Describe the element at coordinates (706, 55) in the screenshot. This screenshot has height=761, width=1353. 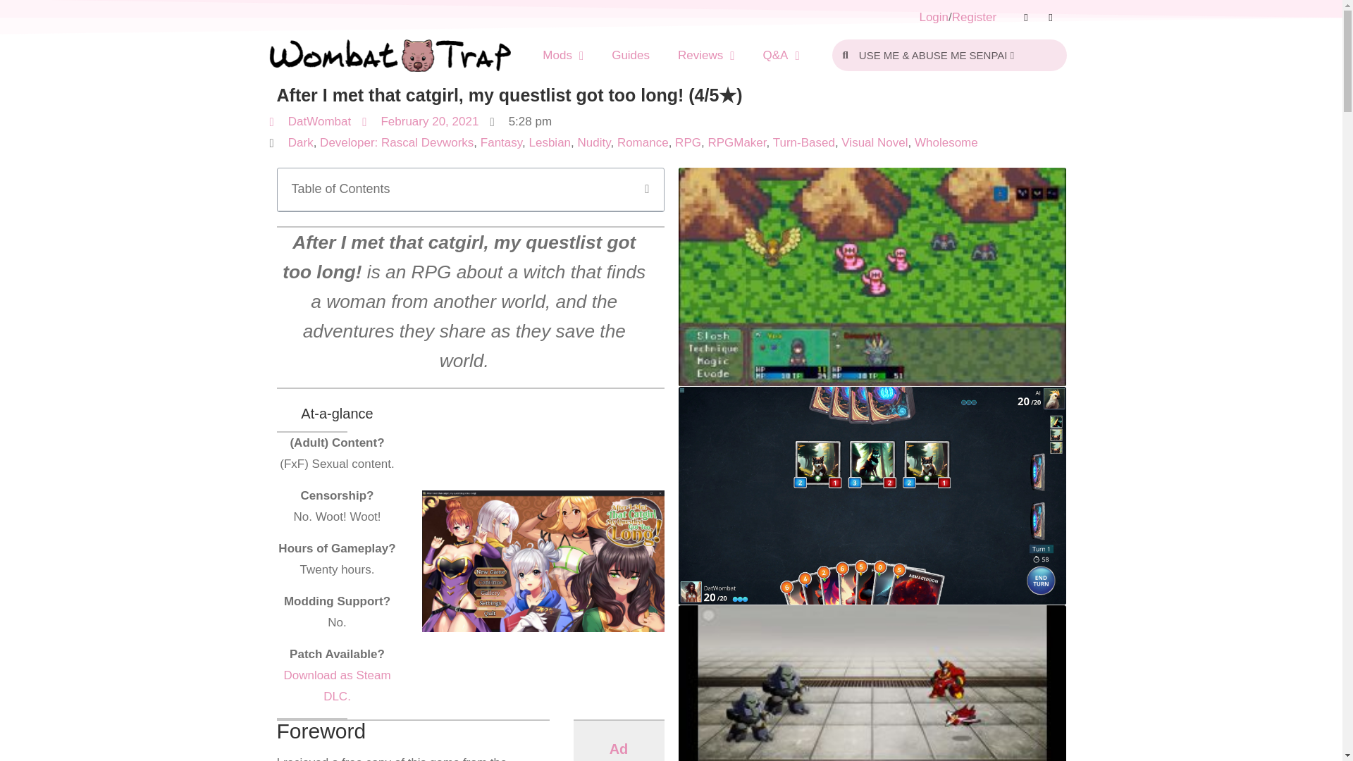
I see `Reviews` at that location.